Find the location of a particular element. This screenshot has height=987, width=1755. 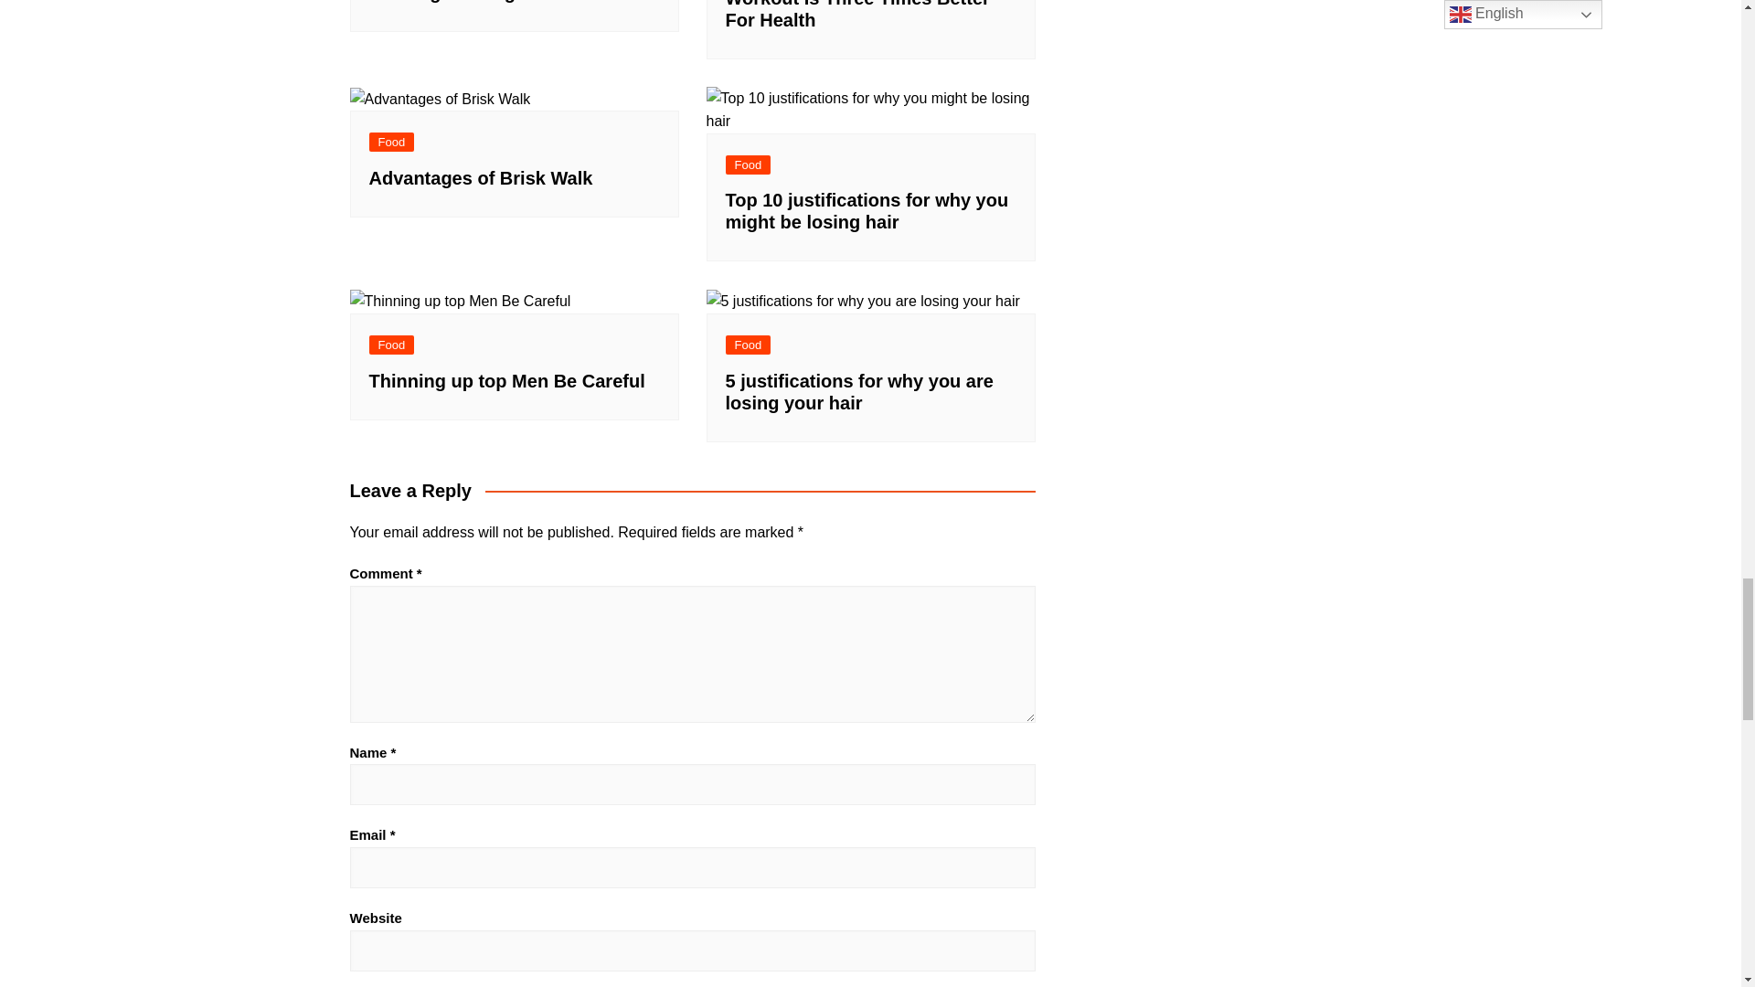

5 justifications for why you are losing your hair is located at coordinates (862, 302).